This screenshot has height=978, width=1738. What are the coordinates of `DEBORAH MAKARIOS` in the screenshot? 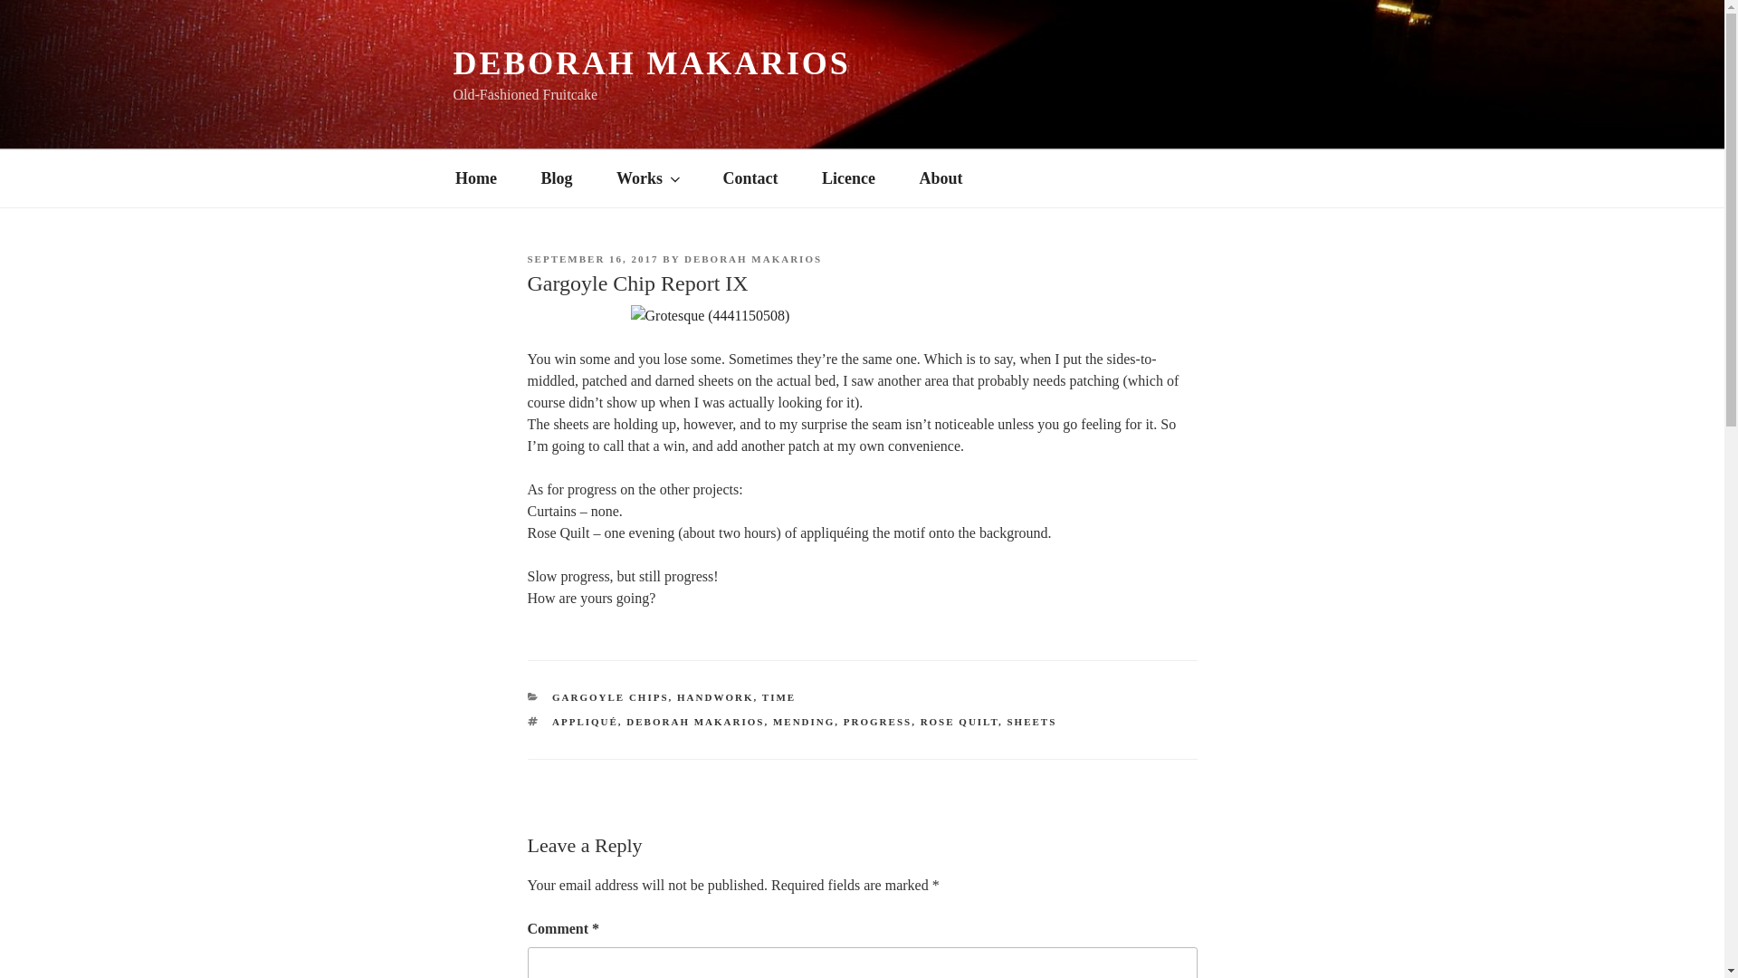 It's located at (650, 62).